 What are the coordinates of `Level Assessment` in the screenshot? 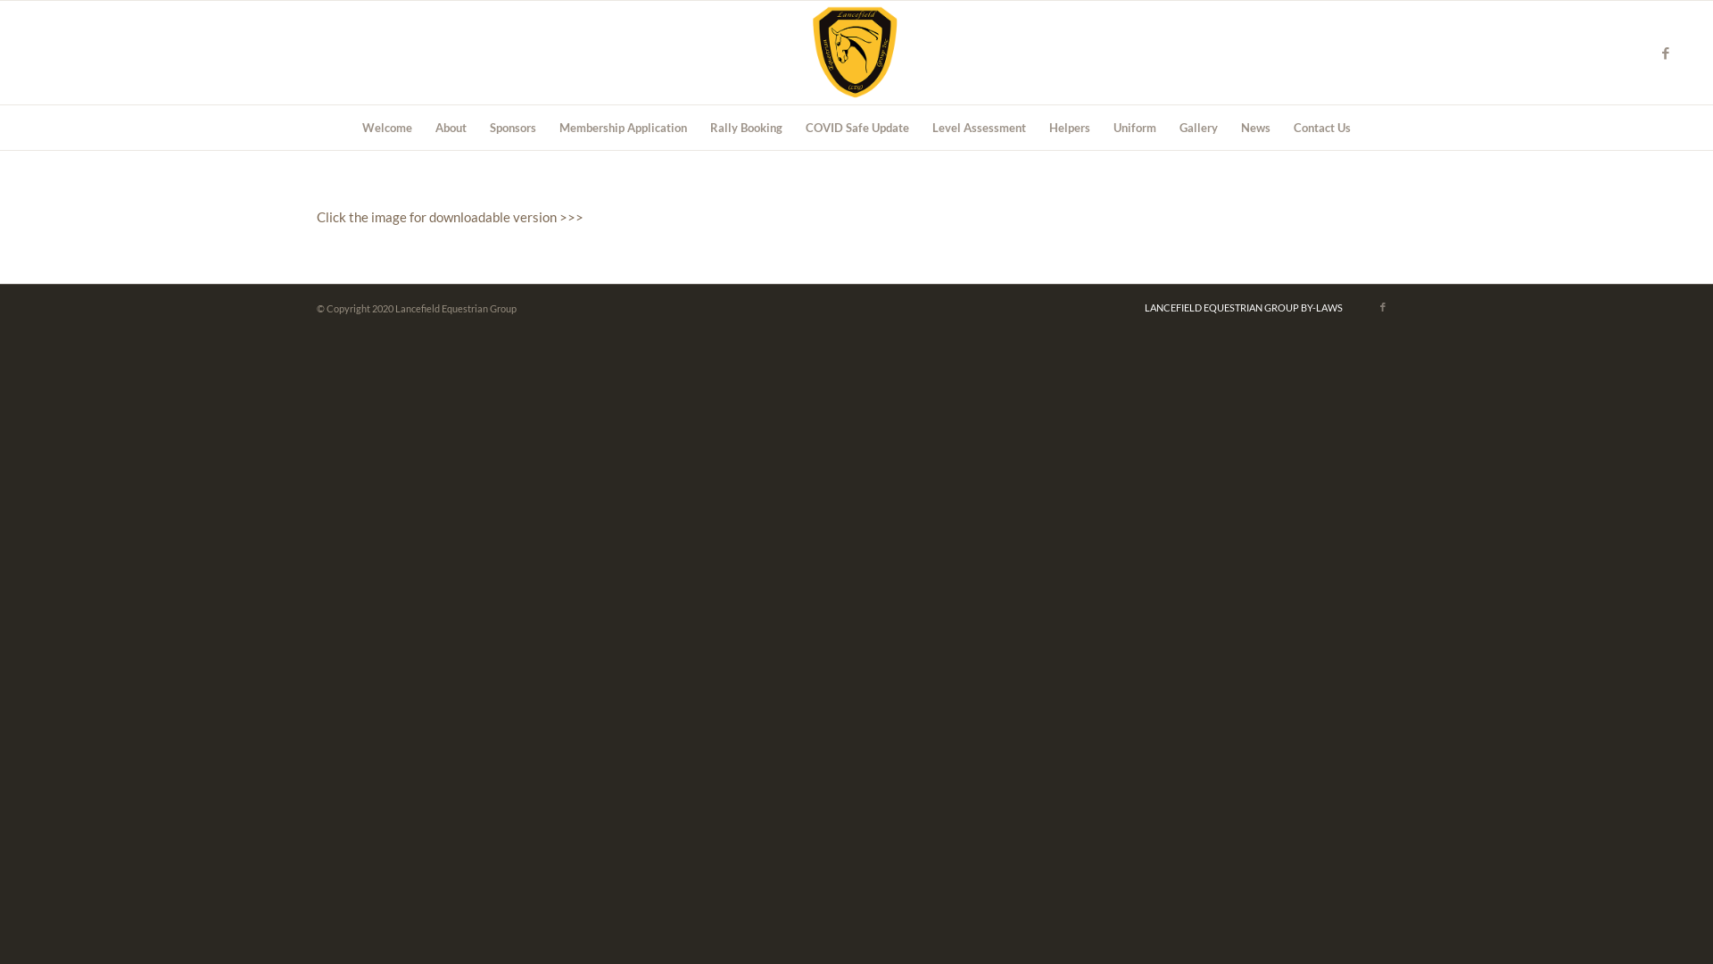 It's located at (980, 128).